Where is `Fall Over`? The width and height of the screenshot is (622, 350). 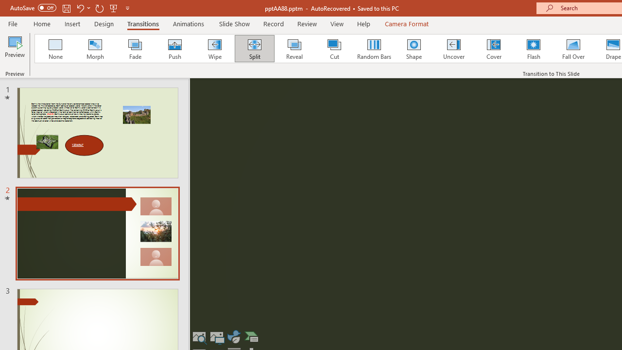 Fall Over is located at coordinates (573, 49).